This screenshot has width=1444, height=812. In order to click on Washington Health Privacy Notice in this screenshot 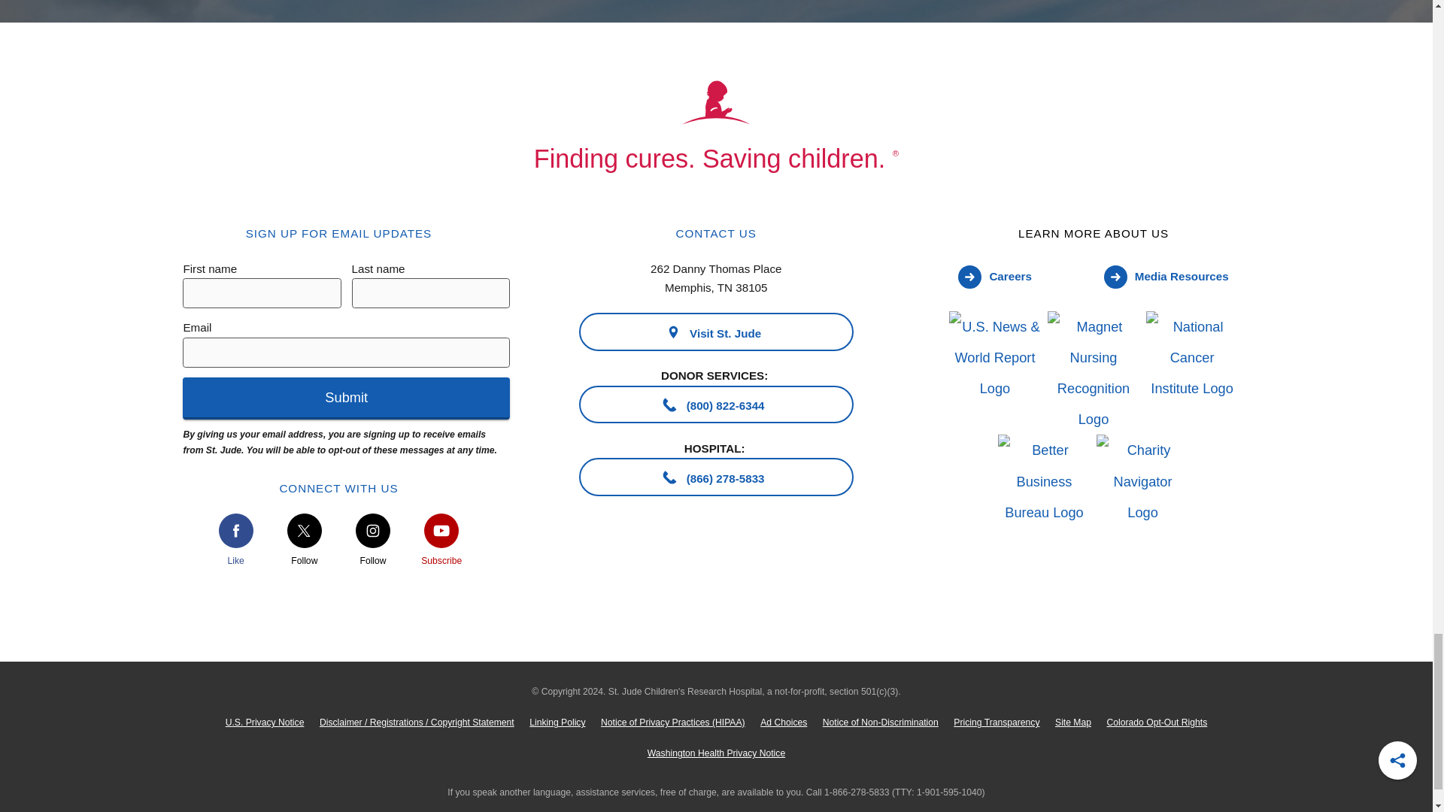, I will do `click(716, 753)`.